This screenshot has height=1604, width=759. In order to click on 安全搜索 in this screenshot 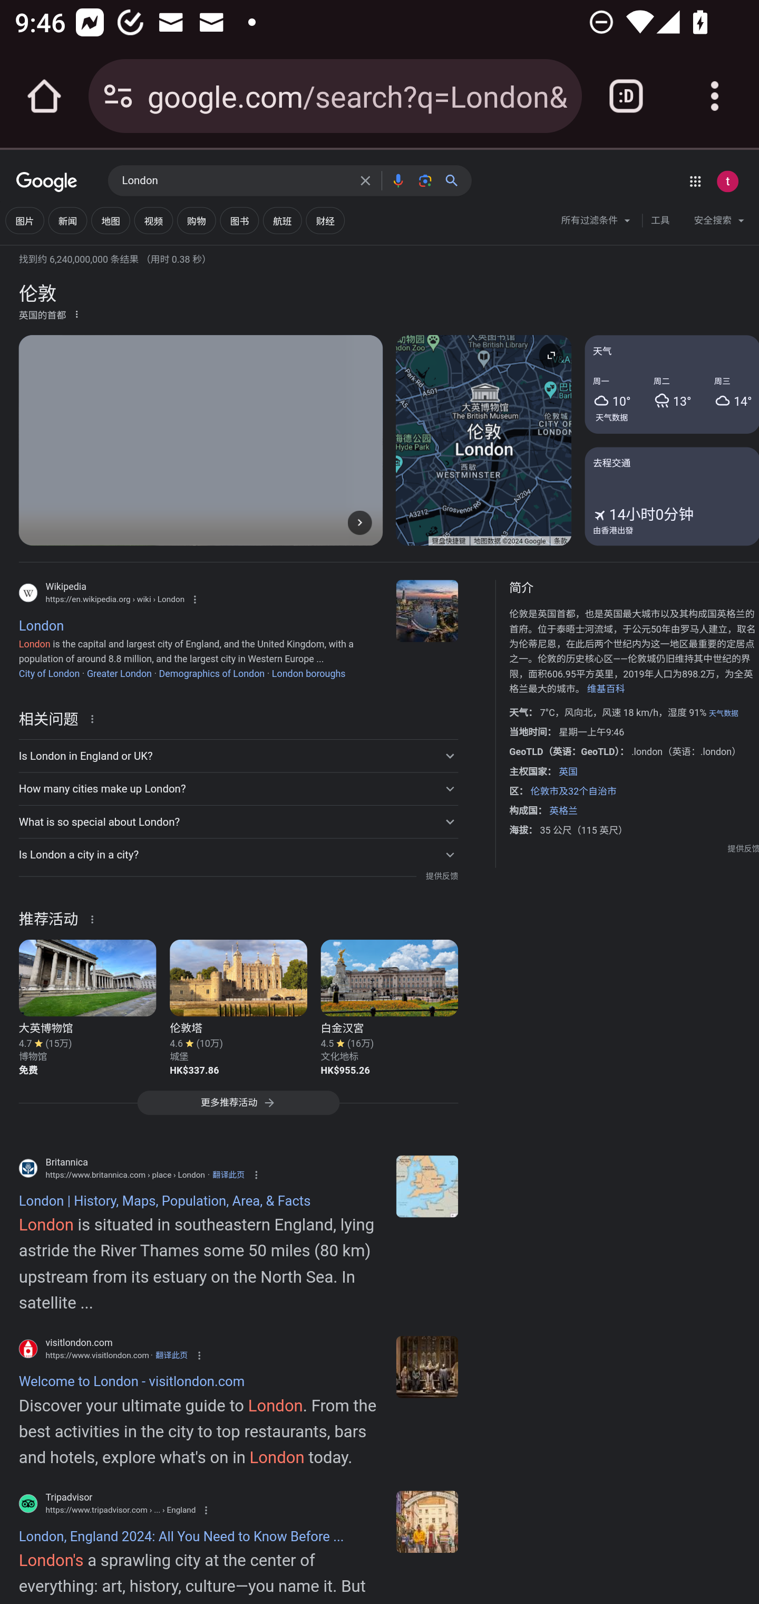, I will do `click(719, 223)`.